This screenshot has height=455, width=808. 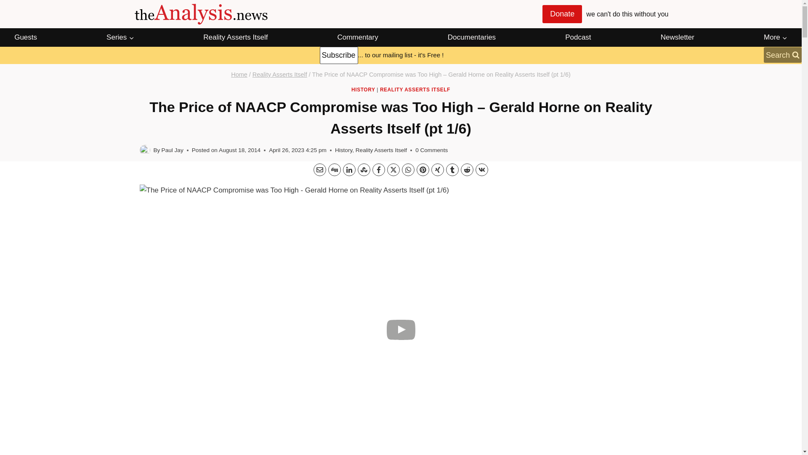 I want to click on More, so click(x=775, y=37).